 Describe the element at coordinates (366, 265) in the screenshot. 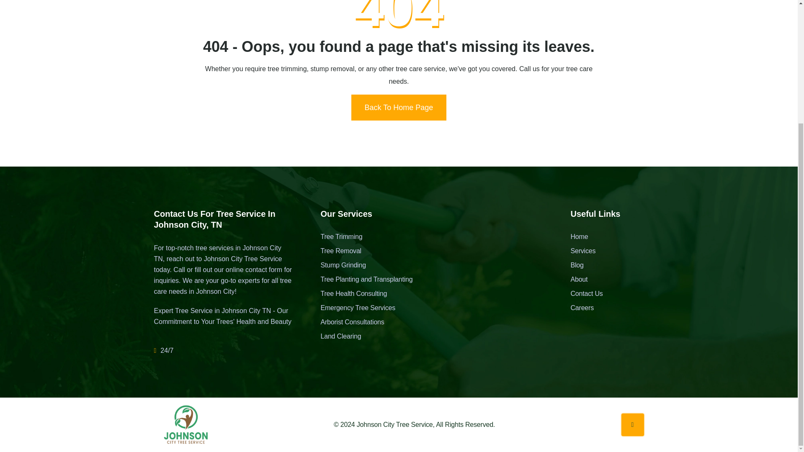

I see `Stump Grinding` at that location.